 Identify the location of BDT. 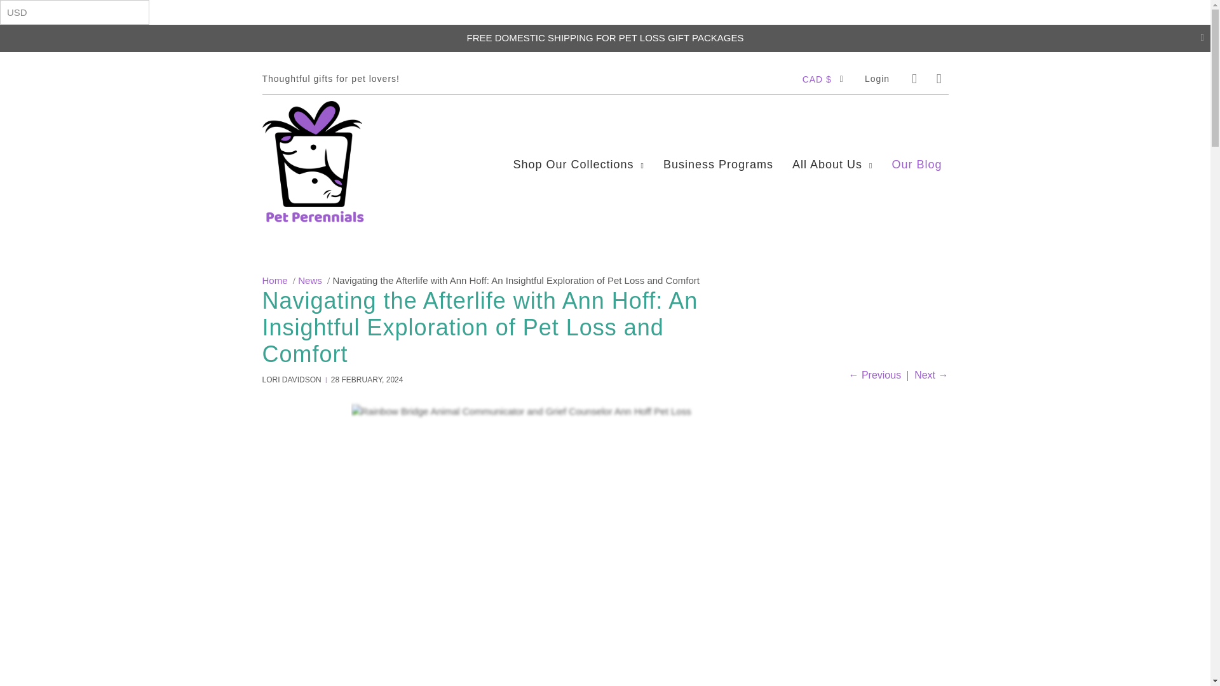
(832, 391).